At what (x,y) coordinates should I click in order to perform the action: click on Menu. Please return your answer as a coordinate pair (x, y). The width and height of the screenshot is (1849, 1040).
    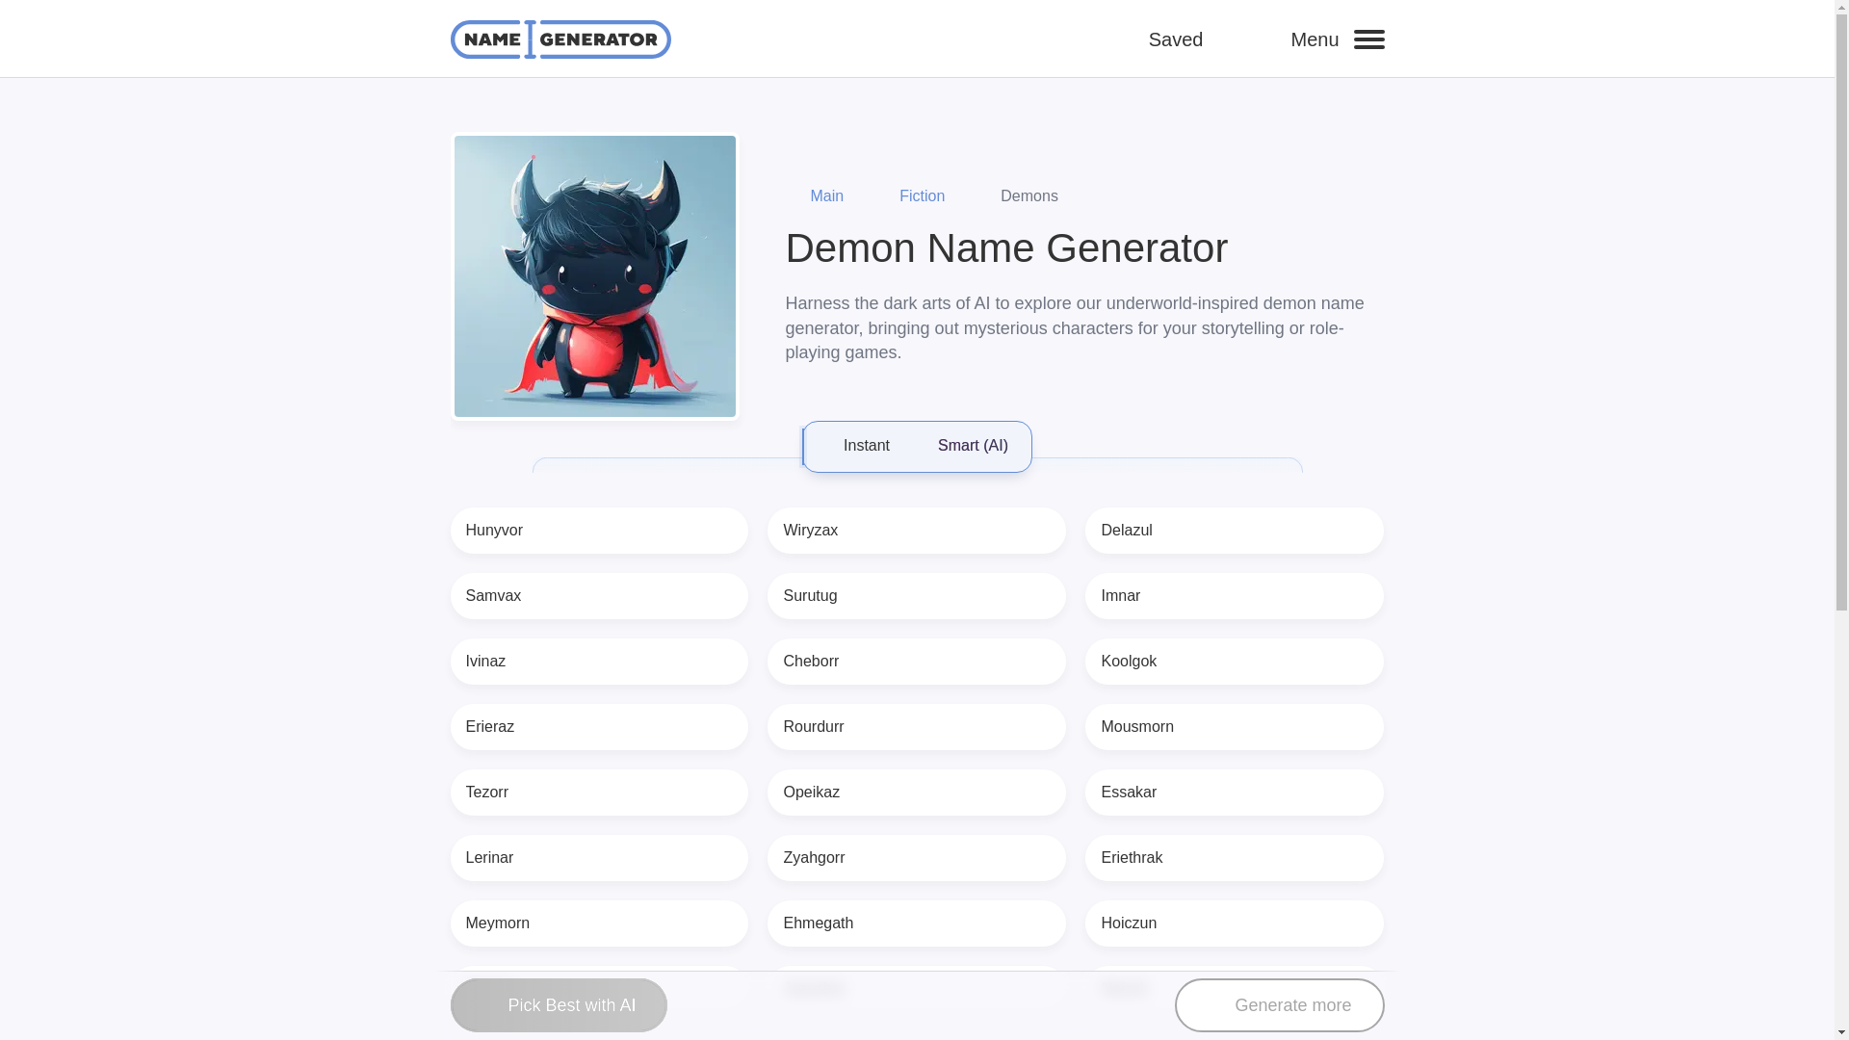
    Looking at the image, I should click on (1337, 39).